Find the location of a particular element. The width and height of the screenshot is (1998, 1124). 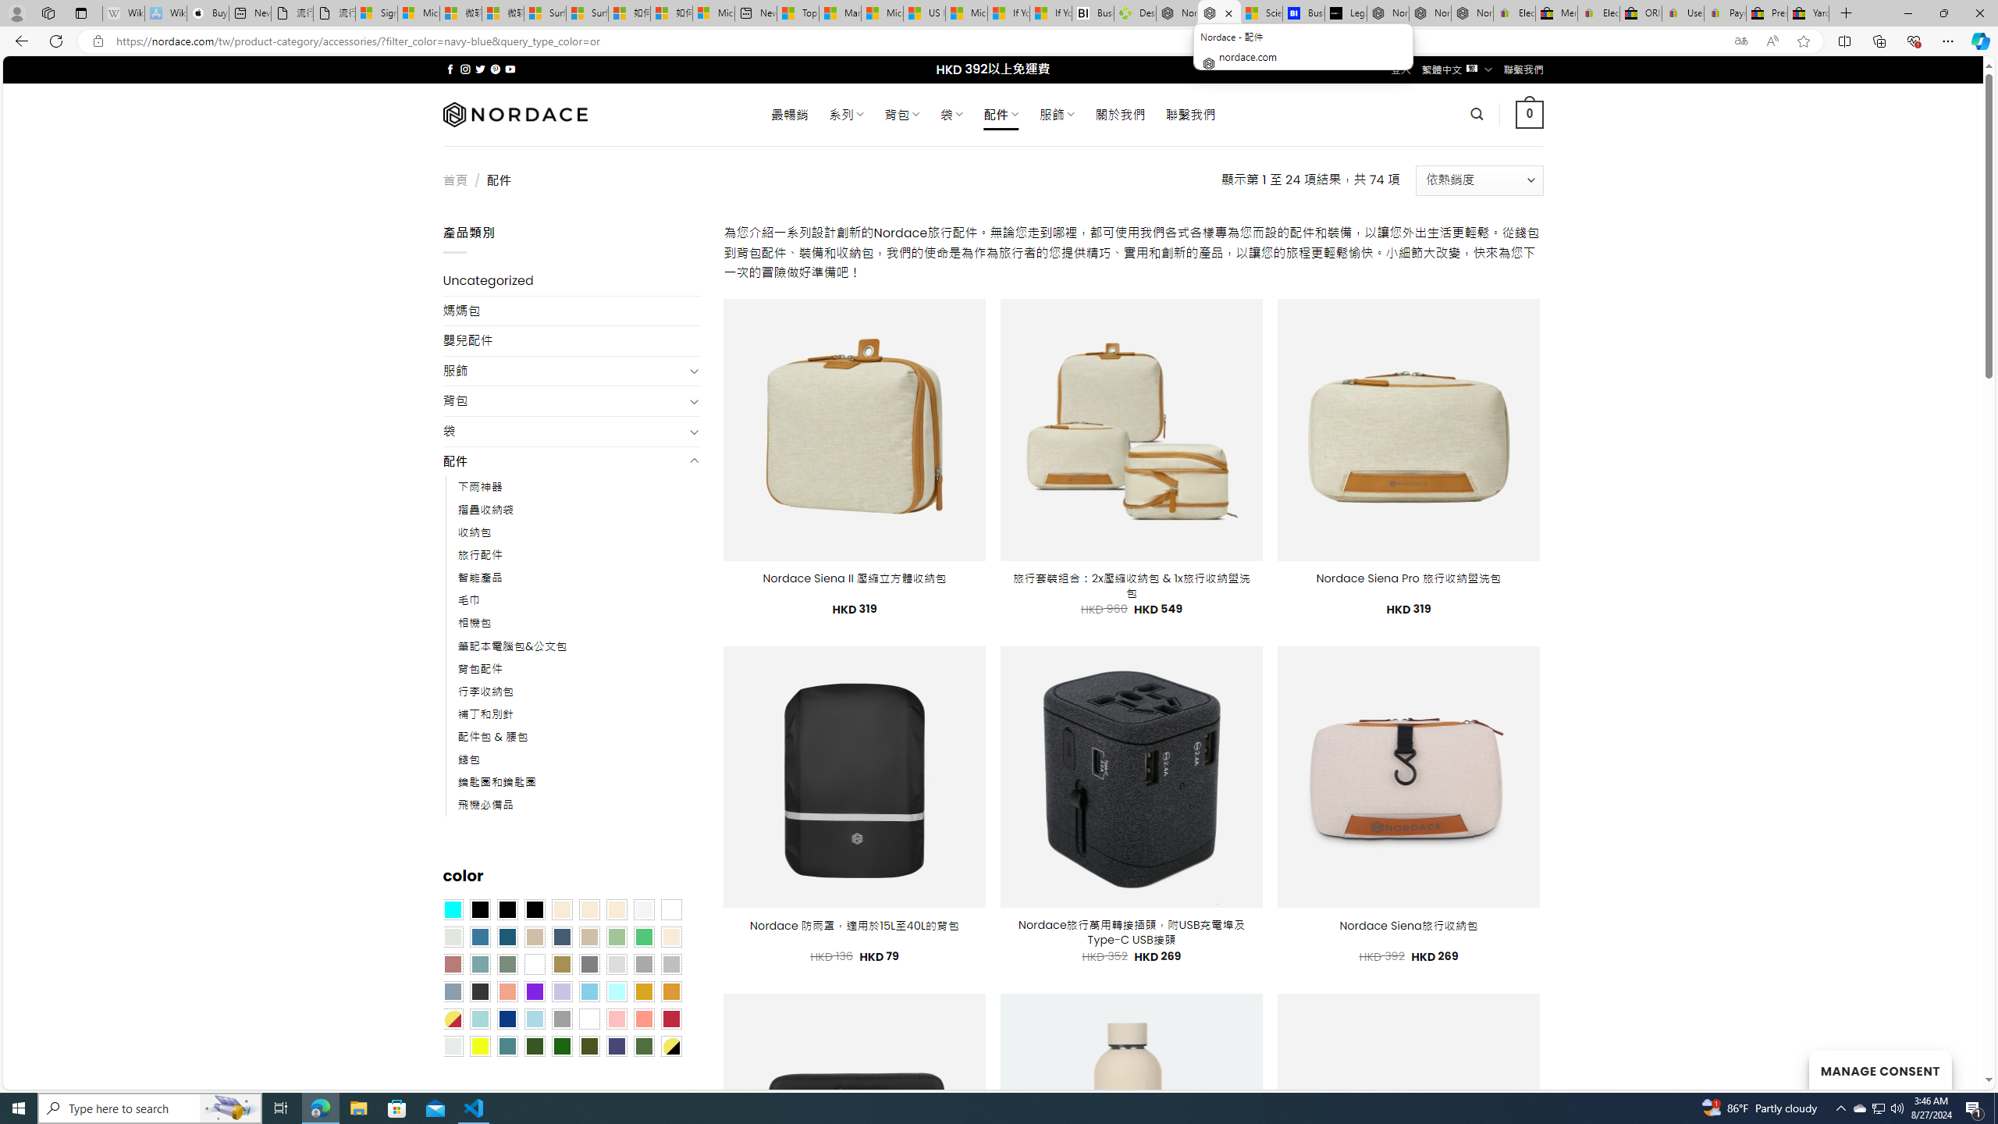

Marine life - MSN is located at coordinates (840, 13).